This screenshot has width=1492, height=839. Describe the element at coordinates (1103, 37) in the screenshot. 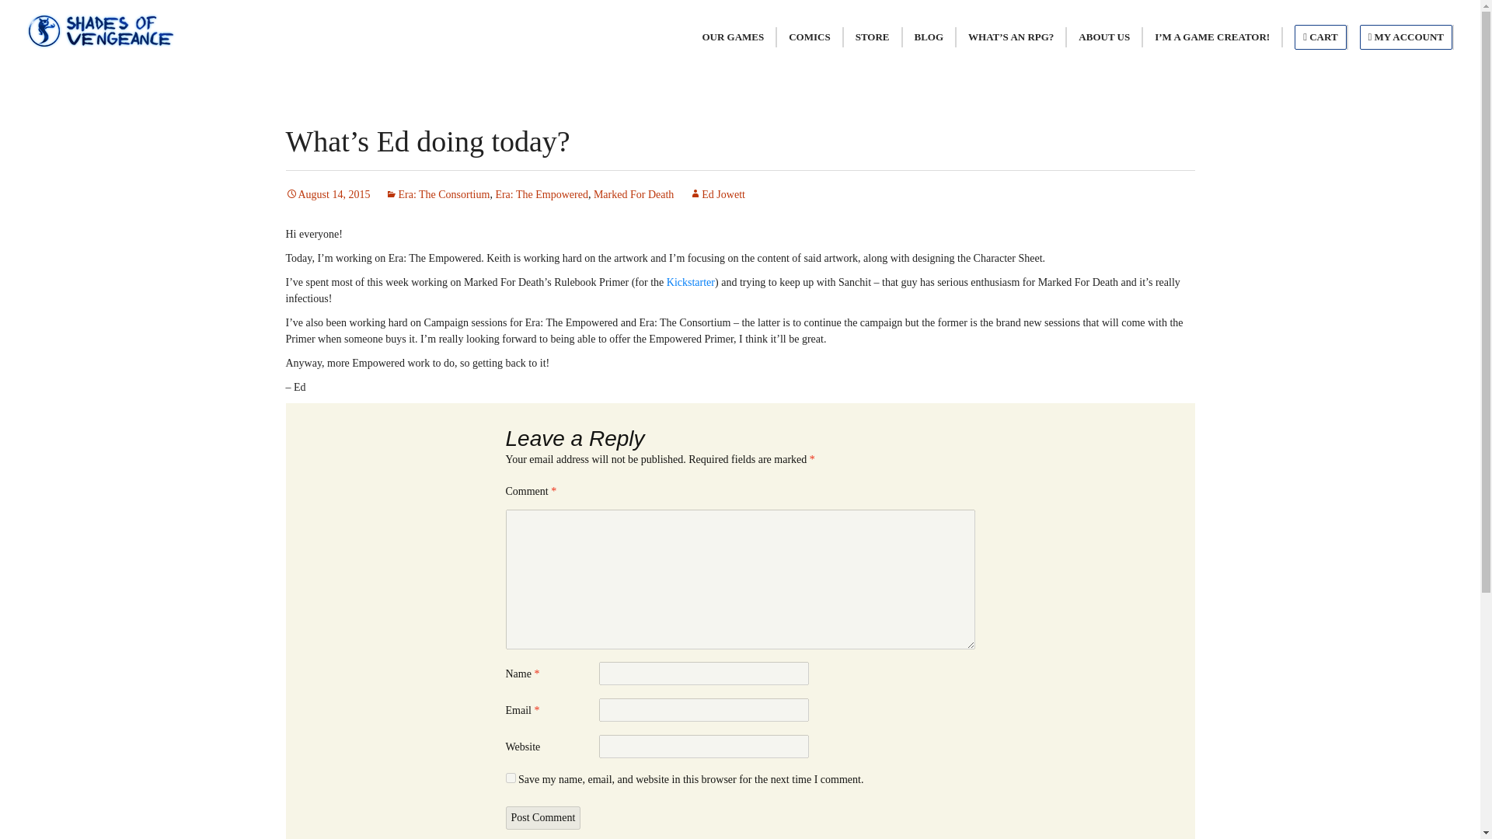

I see `ABOUT US` at that location.